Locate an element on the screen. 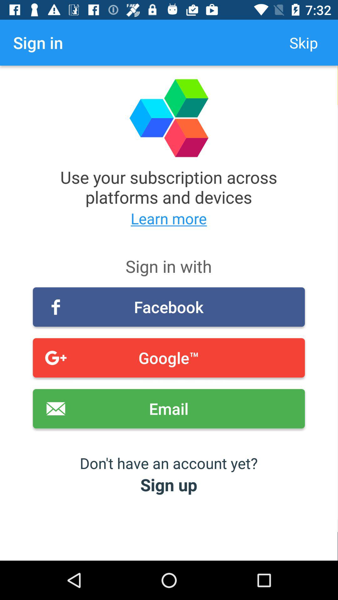 Image resolution: width=338 pixels, height=600 pixels. choose the icon above email item is located at coordinates (169, 358).